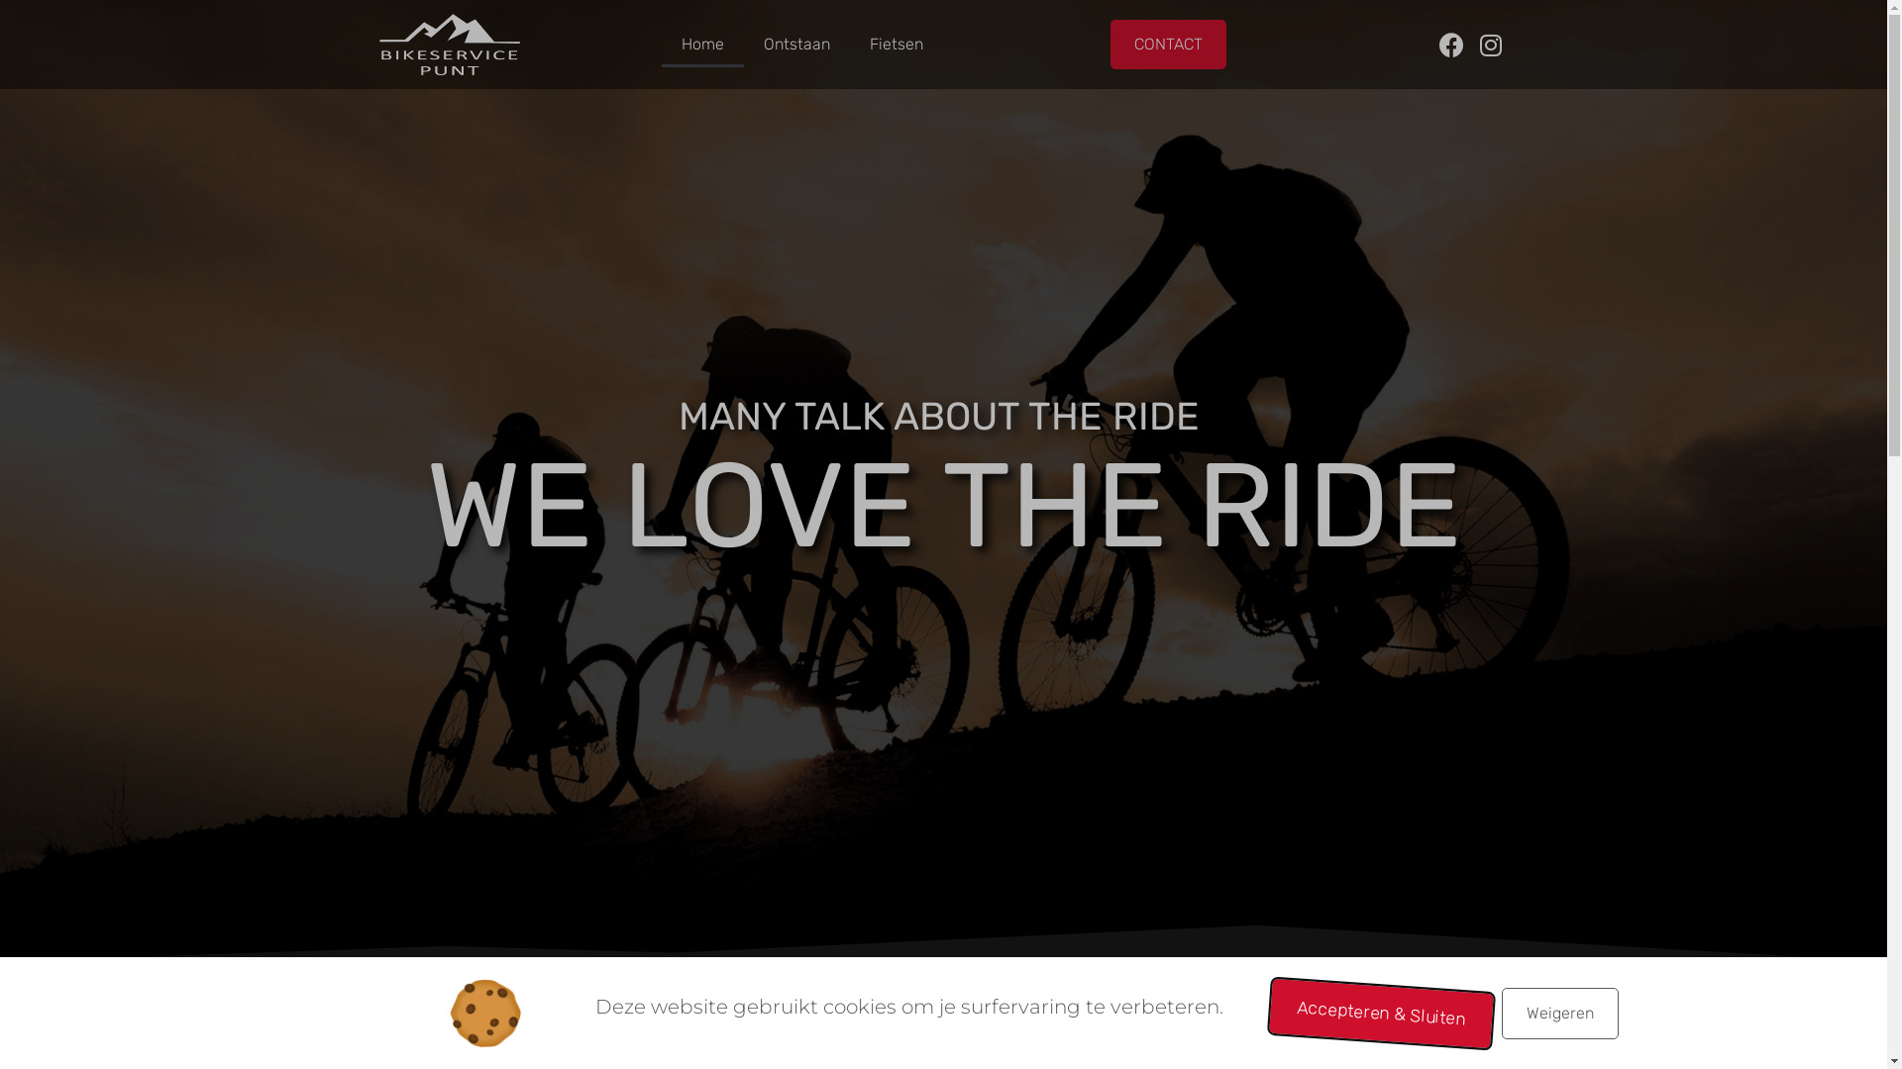  What do you see at coordinates (703, 45) in the screenshot?
I see `Home` at bounding box center [703, 45].